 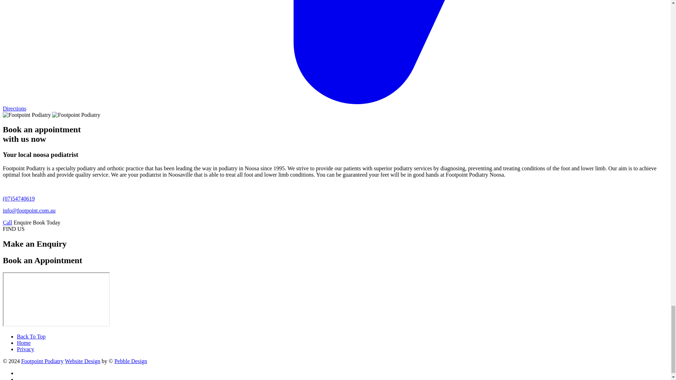 What do you see at coordinates (24, 343) in the screenshot?
I see `Home` at bounding box center [24, 343].